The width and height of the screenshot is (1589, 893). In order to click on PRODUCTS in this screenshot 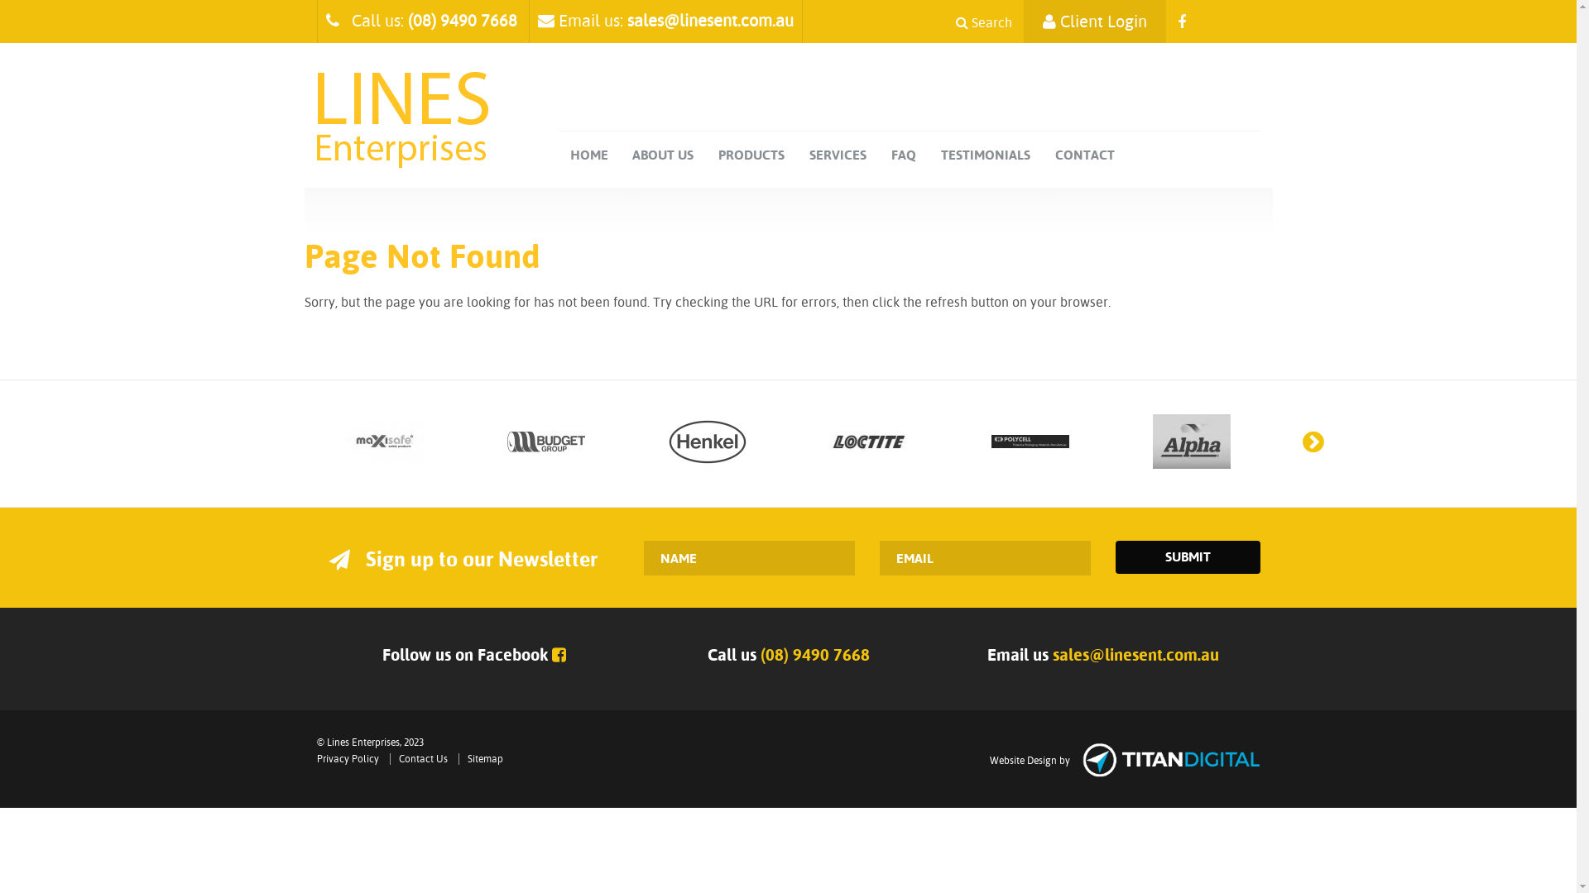, I will do `click(751, 155)`.